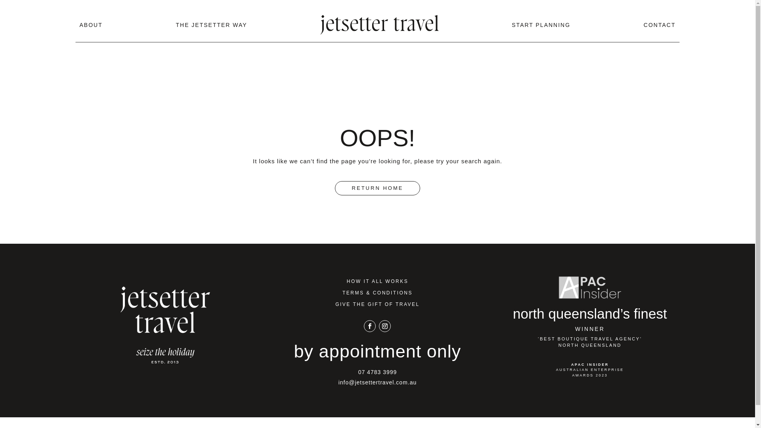 The width and height of the screenshot is (761, 428). Describe the element at coordinates (165, 325) in the screenshot. I see `Jetsetter Travel_Stacked_White` at that location.